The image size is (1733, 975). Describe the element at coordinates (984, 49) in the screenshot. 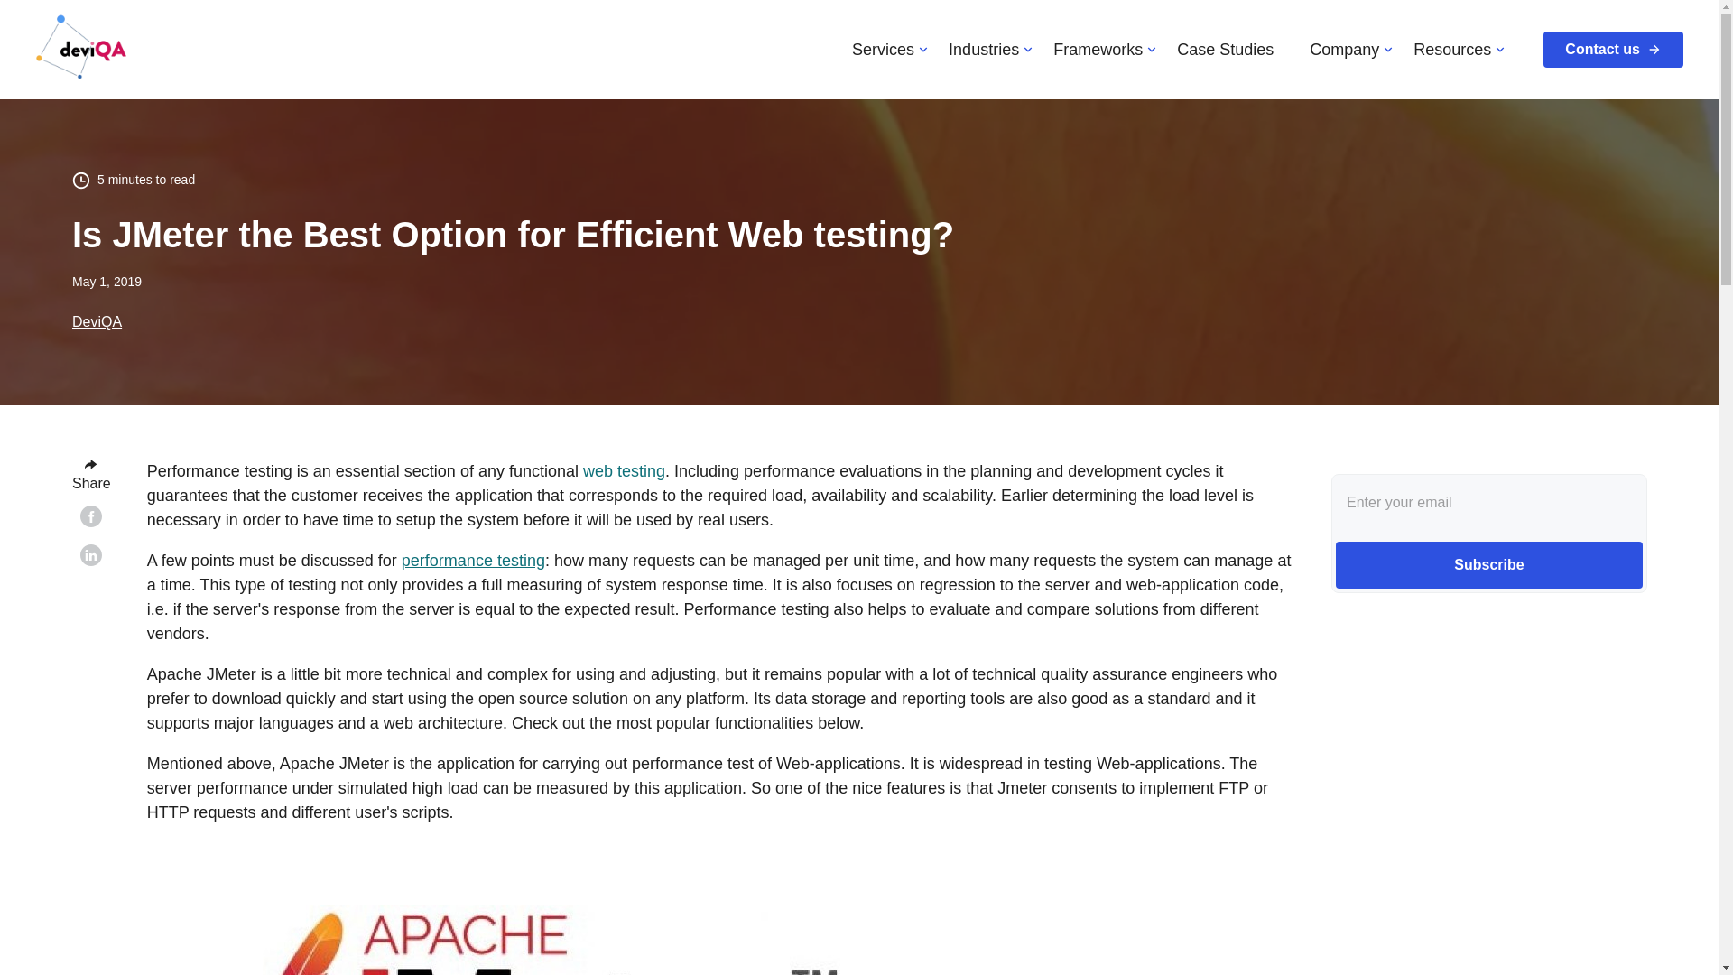

I see `Industries` at that location.